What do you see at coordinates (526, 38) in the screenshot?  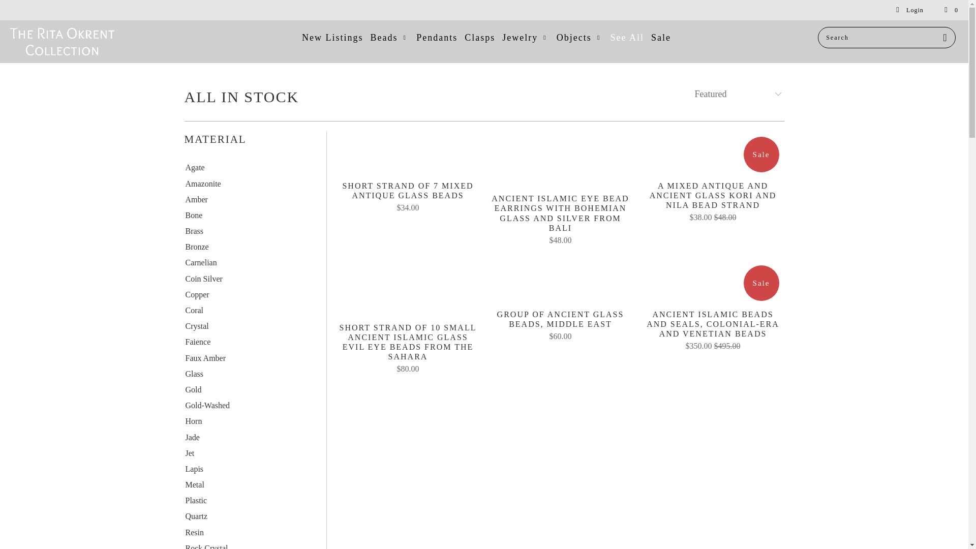 I see `Jewelry` at bounding box center [526, 38].